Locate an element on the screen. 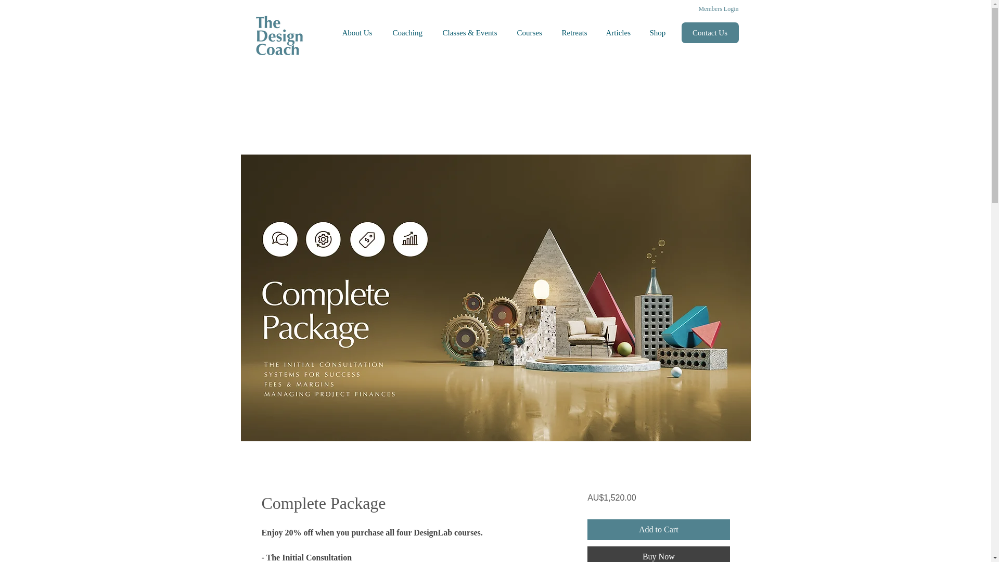 Image resolution: width=999 pixels, height=562 pixels. About Us is located at coordinates (359, 32).